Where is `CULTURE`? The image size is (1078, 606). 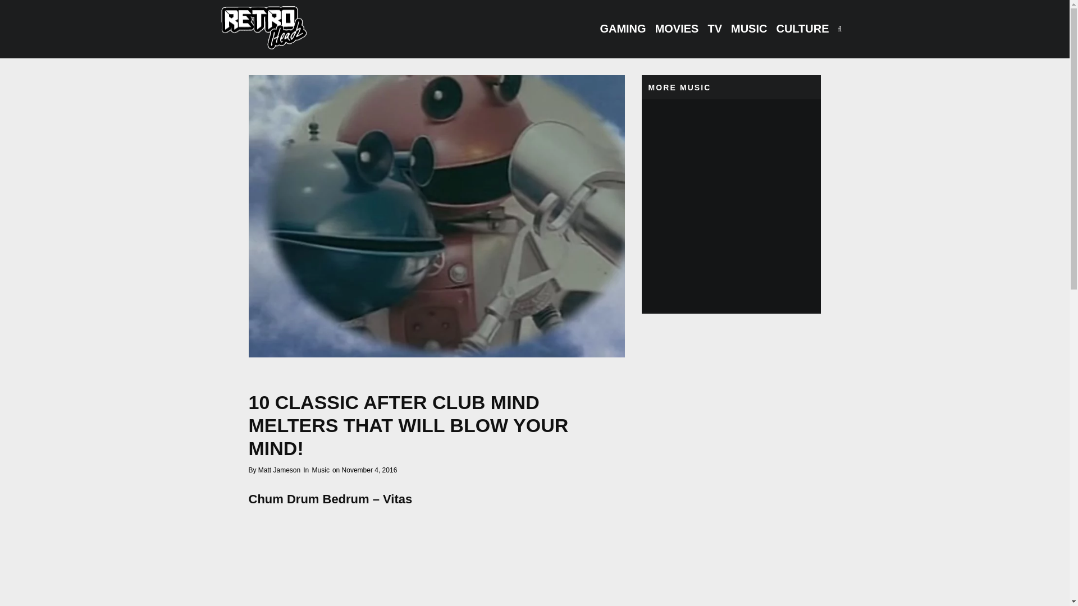
CULTURE is located at coordinates (802, 29).